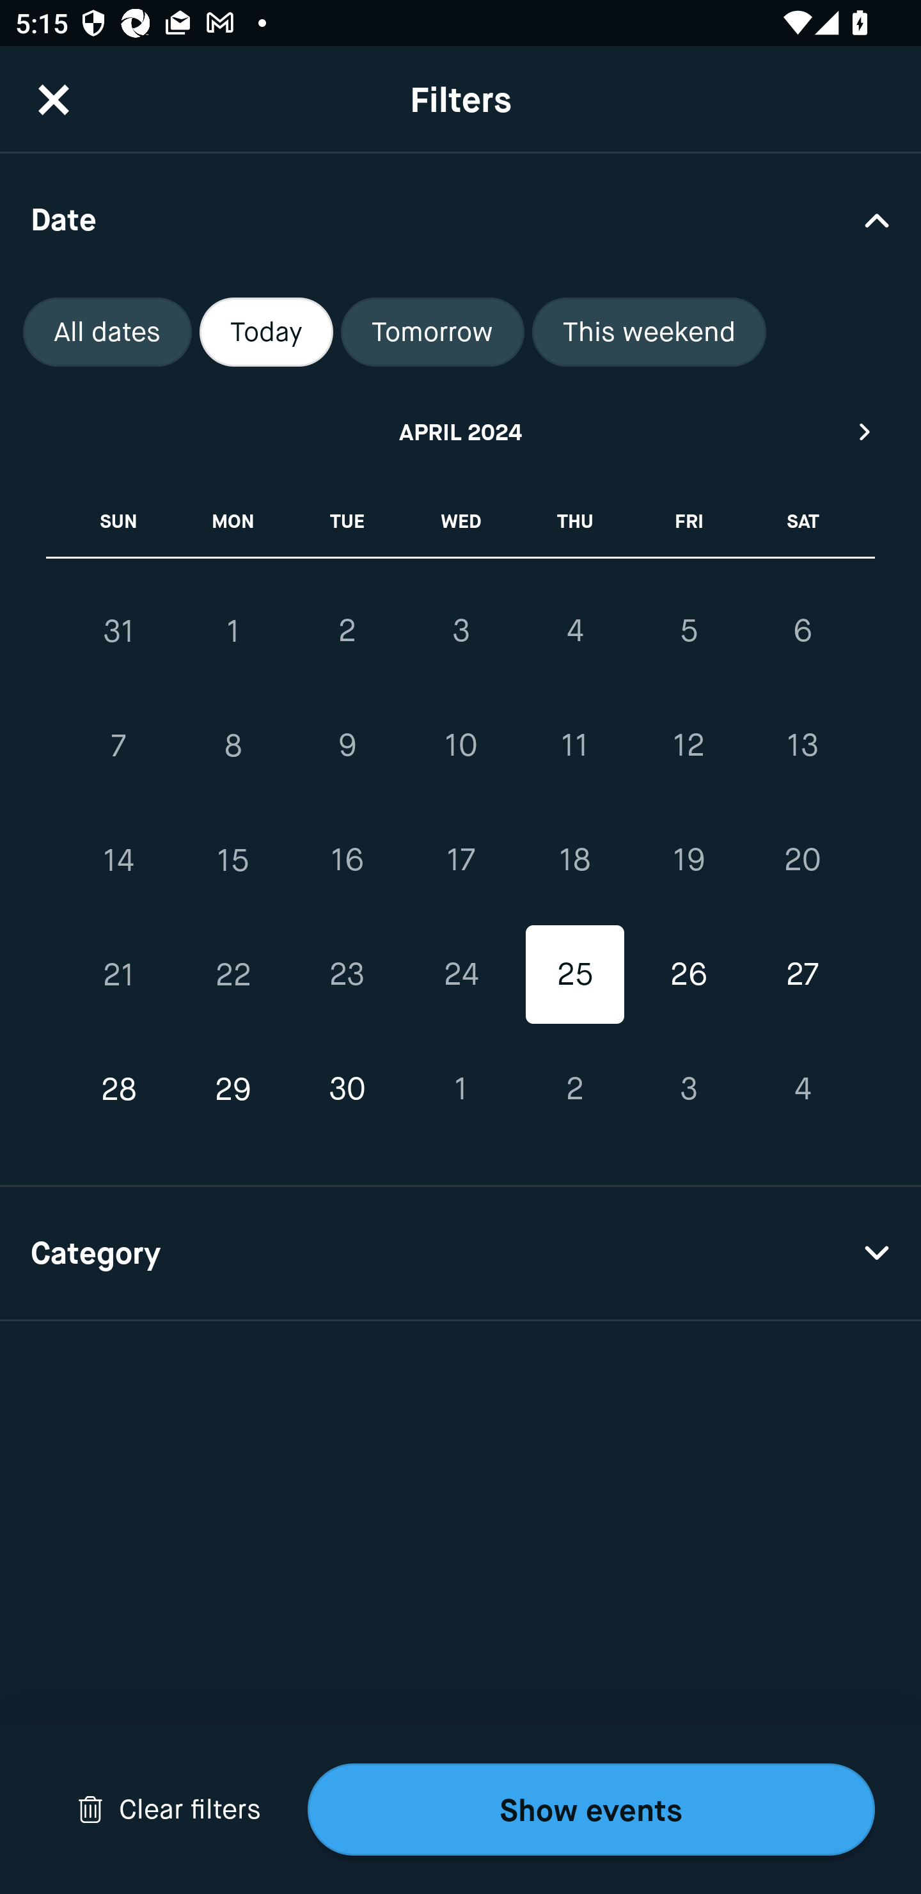 Image resolution: width=921 pixels, height=1894 pixels. Describe the element at coordinates (119, 974) in the screenshot. I see `21` at that location.